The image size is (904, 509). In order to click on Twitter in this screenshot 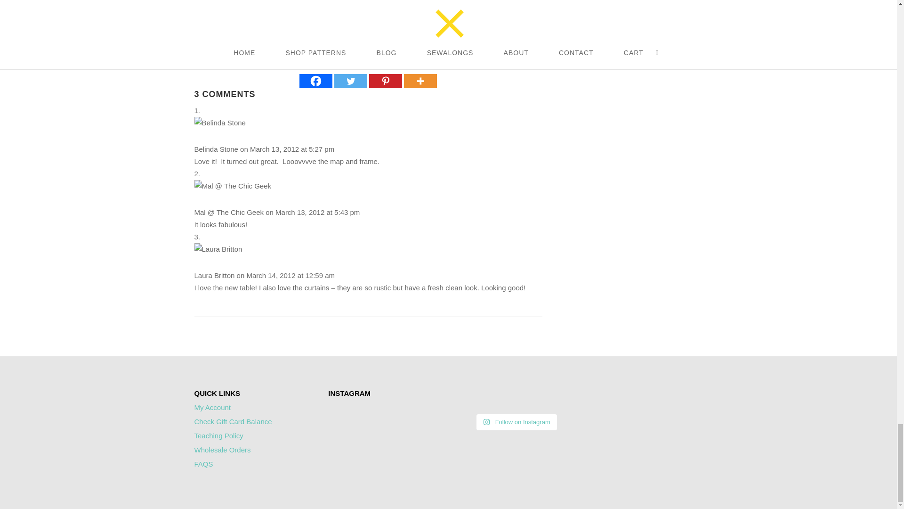, I will do `click(350, 81)`.